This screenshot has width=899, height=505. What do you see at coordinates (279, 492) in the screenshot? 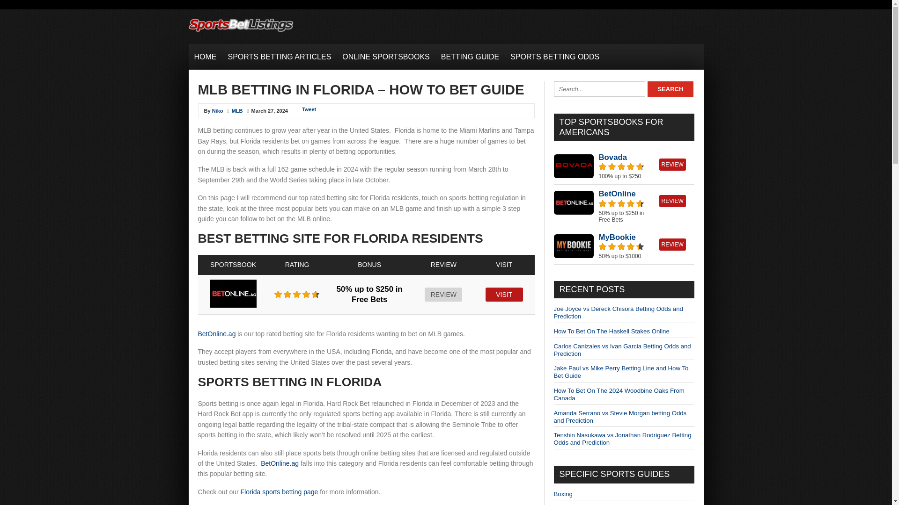
I see `Florida sports betting page` at bounding box center [279, 492].